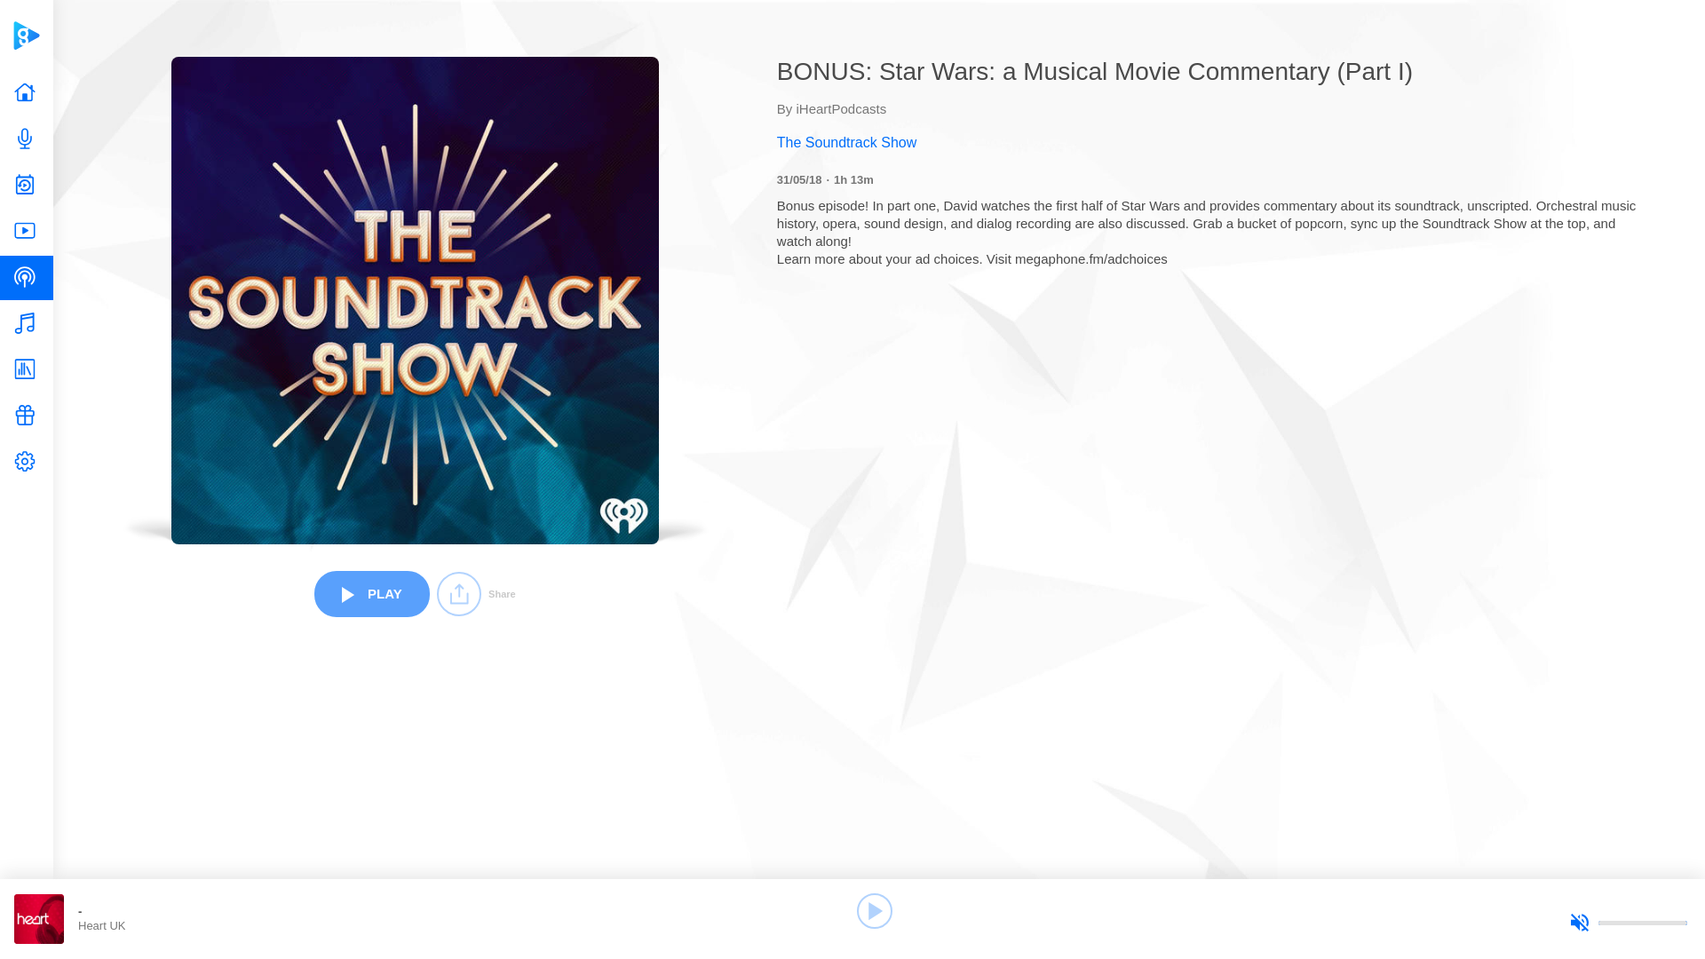 The image size is (1705, 959). What do you see at coordinates (26, 36) in the screenshot?
I see `Global Player` at bounding box center [26, 36].